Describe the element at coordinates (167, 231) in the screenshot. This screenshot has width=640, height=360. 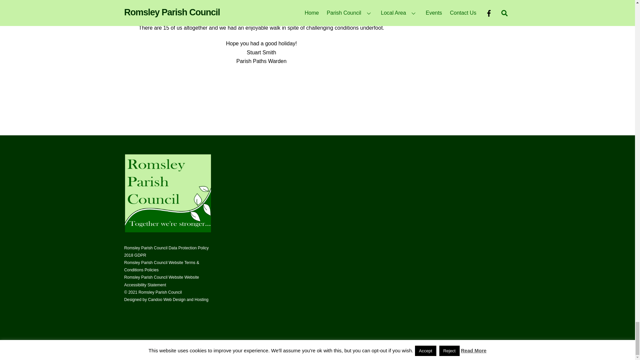
I see `Romsley Parish Council` at that location.